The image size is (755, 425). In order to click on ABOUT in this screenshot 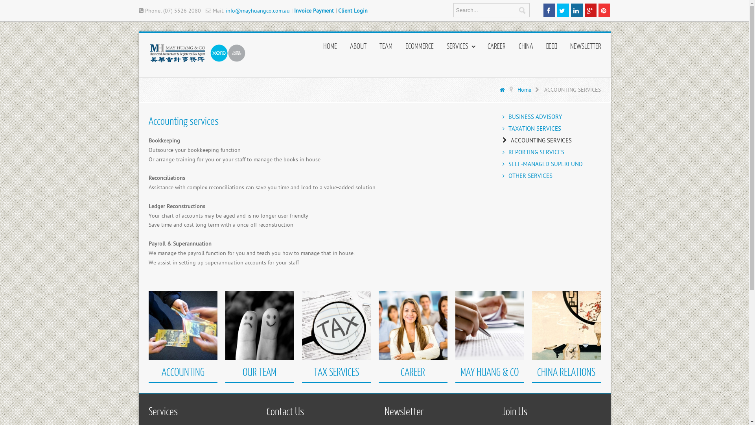, I will do `click(358, 48)`.